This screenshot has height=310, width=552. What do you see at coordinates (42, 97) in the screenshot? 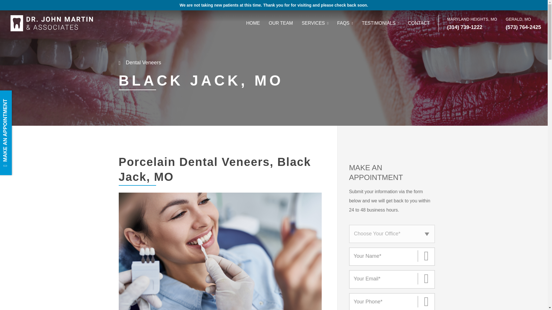
I see `  MAKE AN APPOINTMENT` at bounding box center [42, 97].